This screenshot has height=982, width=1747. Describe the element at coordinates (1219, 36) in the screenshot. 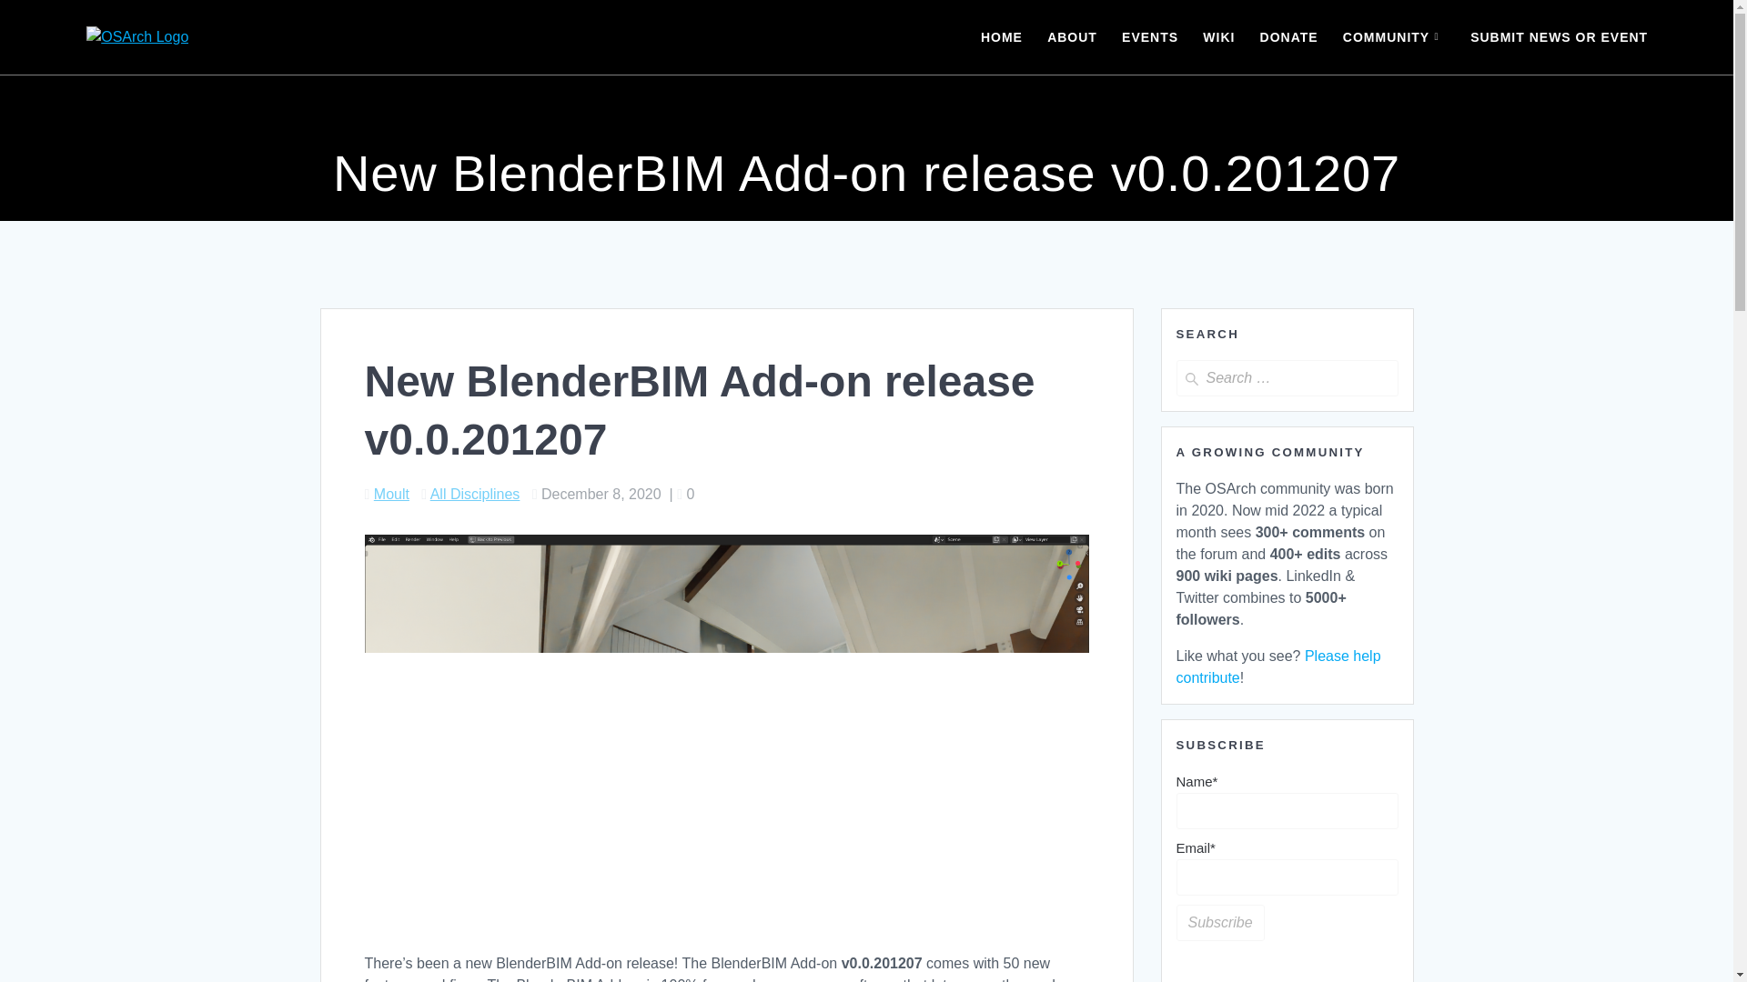

I see `WIKI` at that location.